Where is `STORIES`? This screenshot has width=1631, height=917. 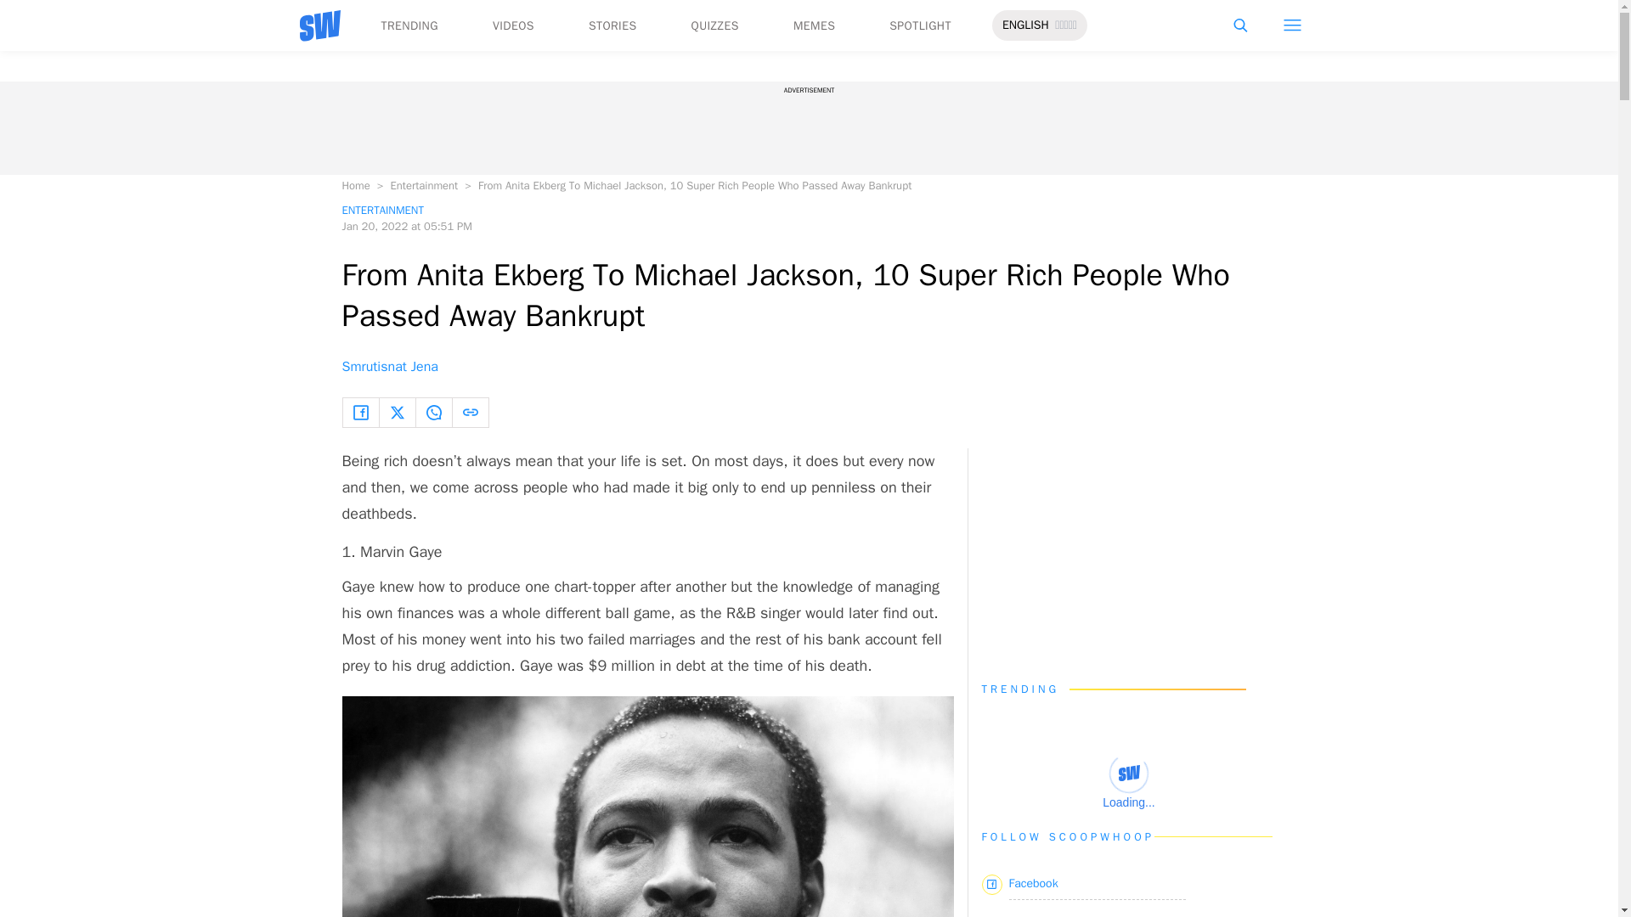 STORIES is located at coordinates (613, 25).